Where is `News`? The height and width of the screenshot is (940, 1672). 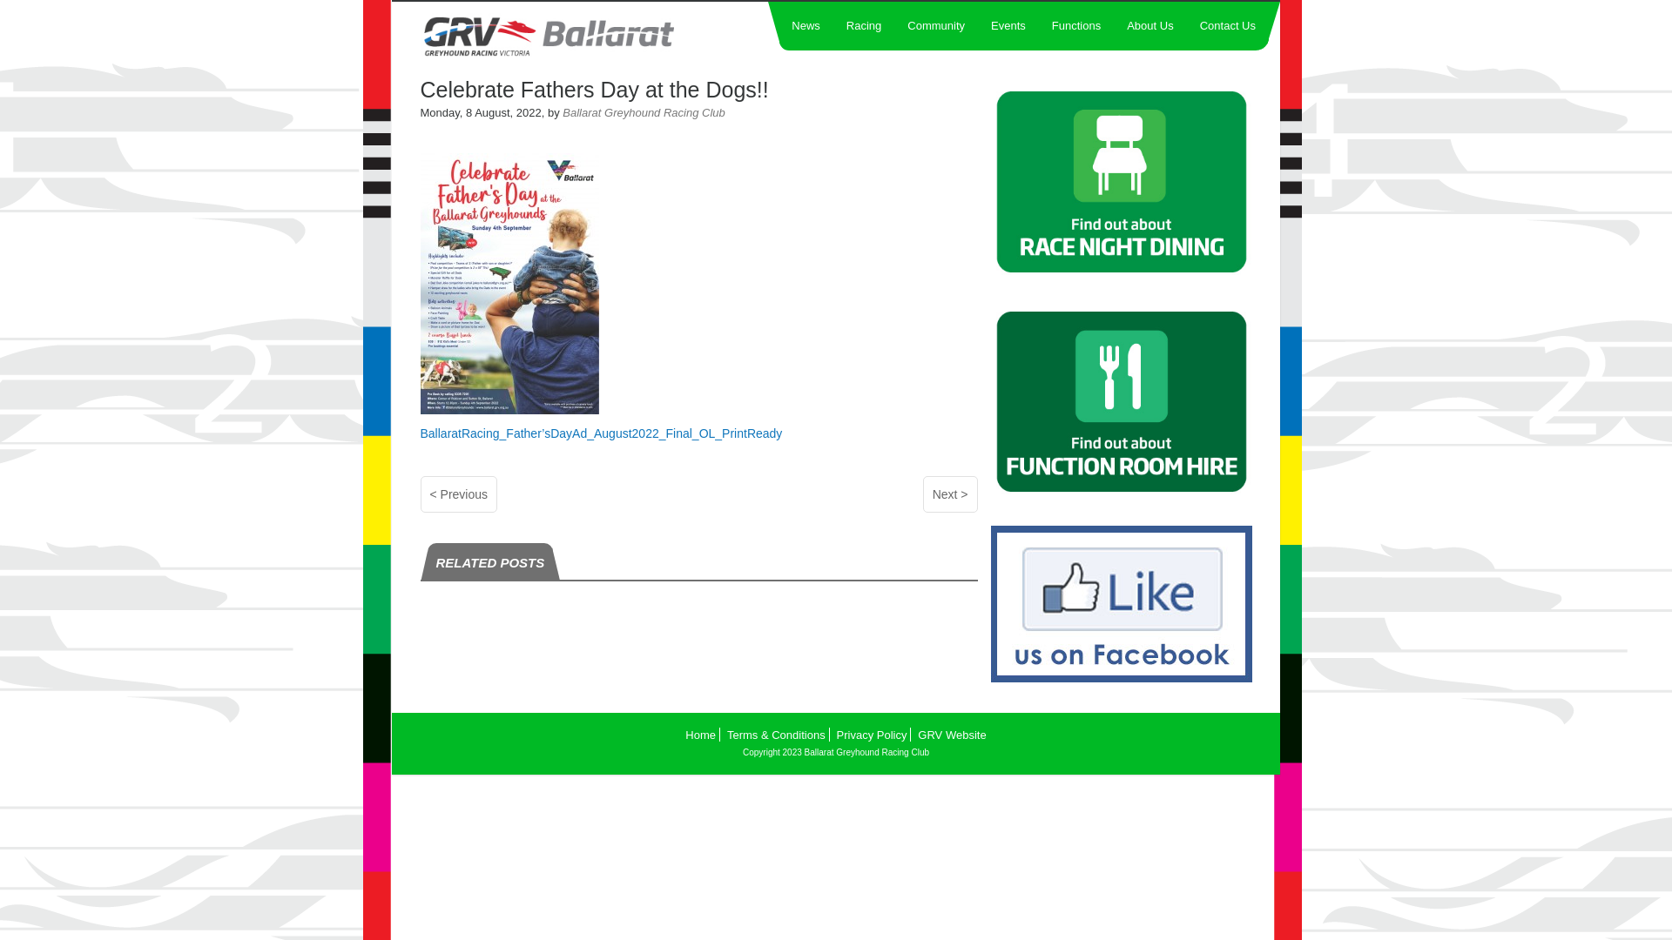
News is located at coordinates (806, 26).